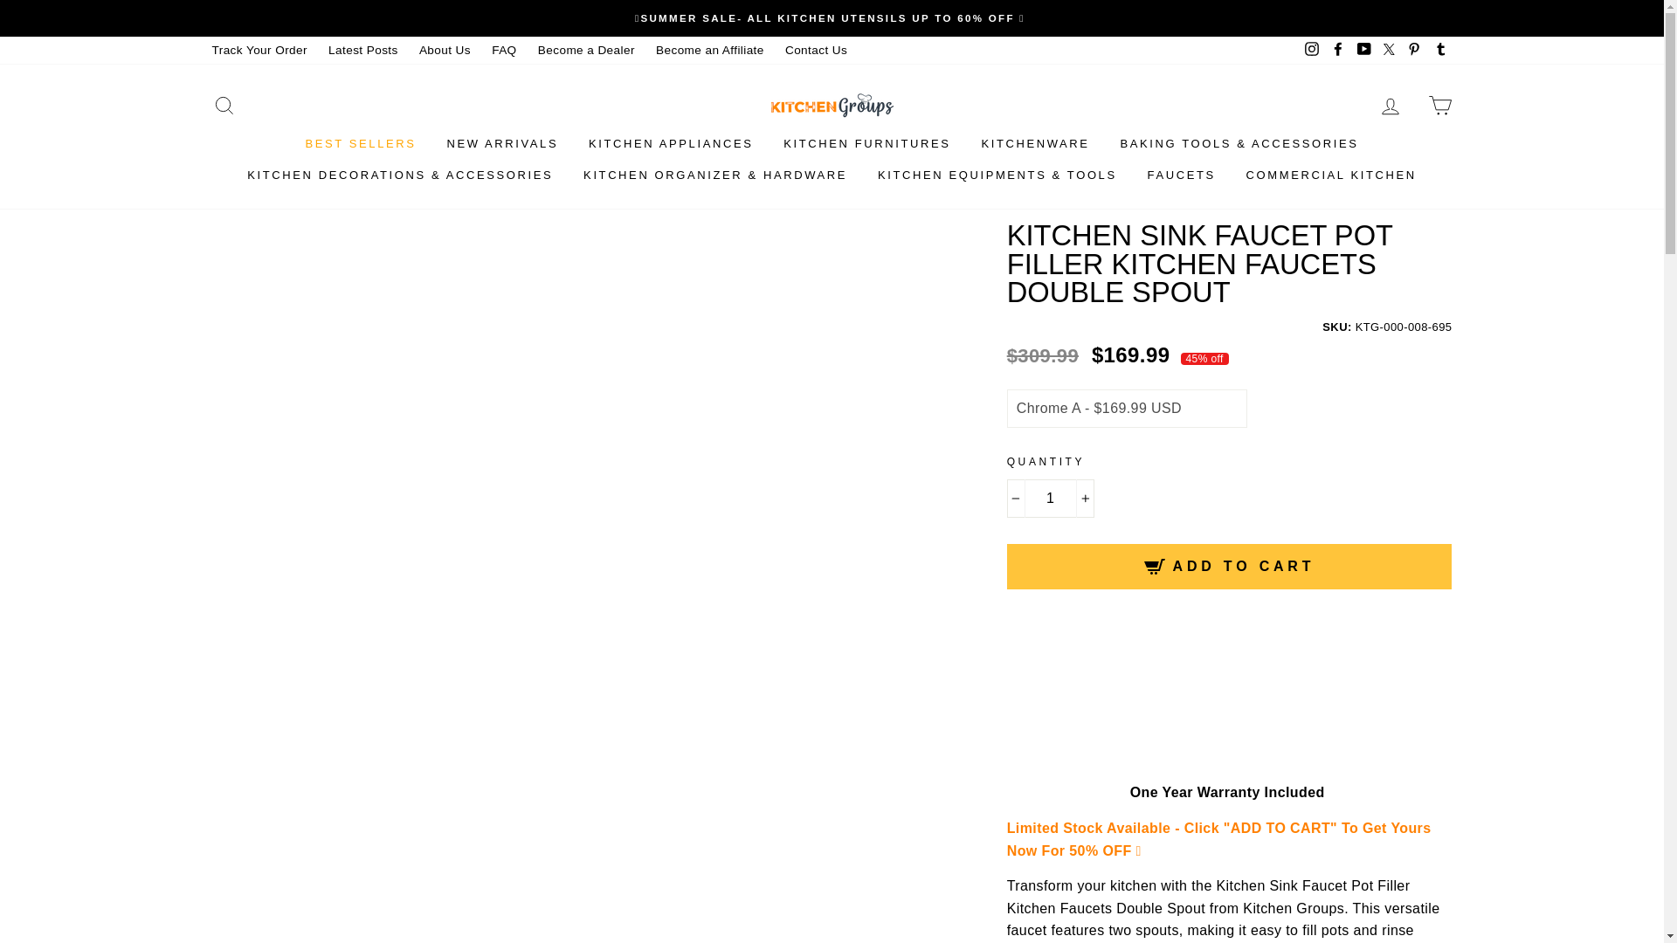  Describe the element at coordinates (1364, 51) in the screenshot. I see `Kitchen Groups on YouTube` at that location.